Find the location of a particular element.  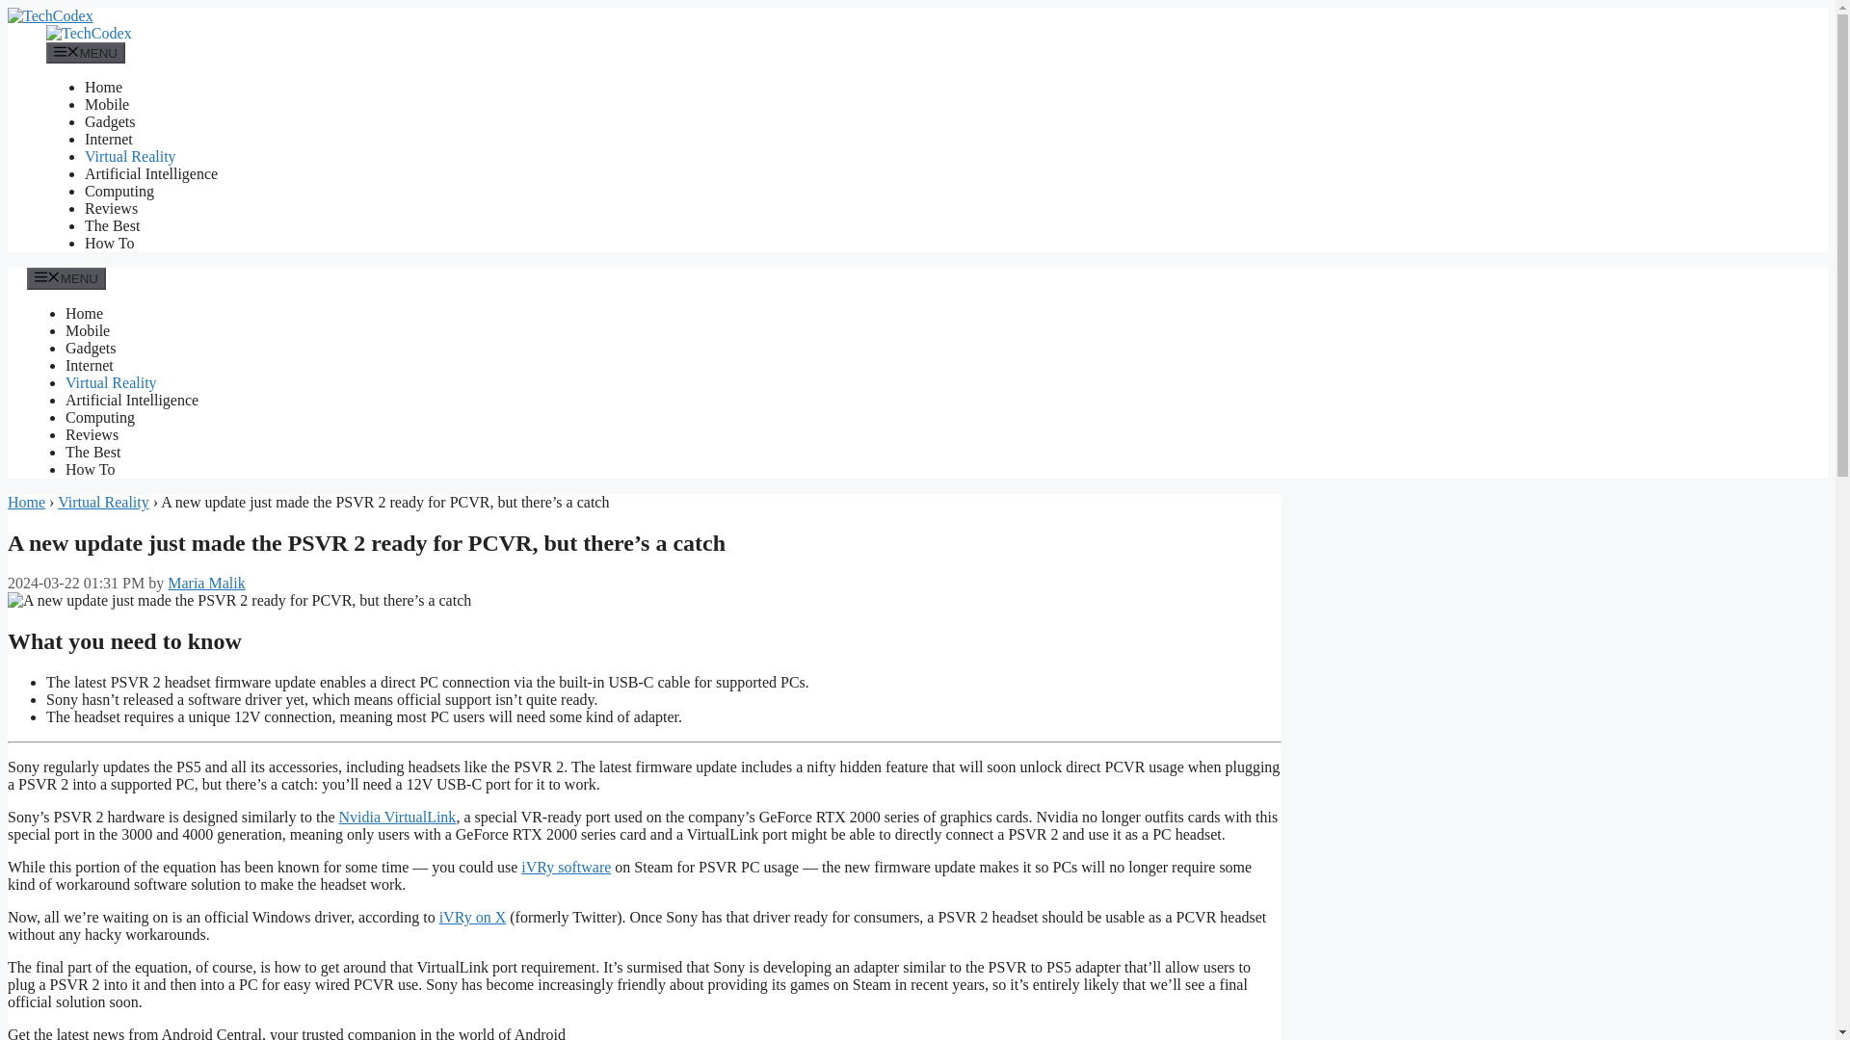

iVRy software is located at coordinates (566, 867).